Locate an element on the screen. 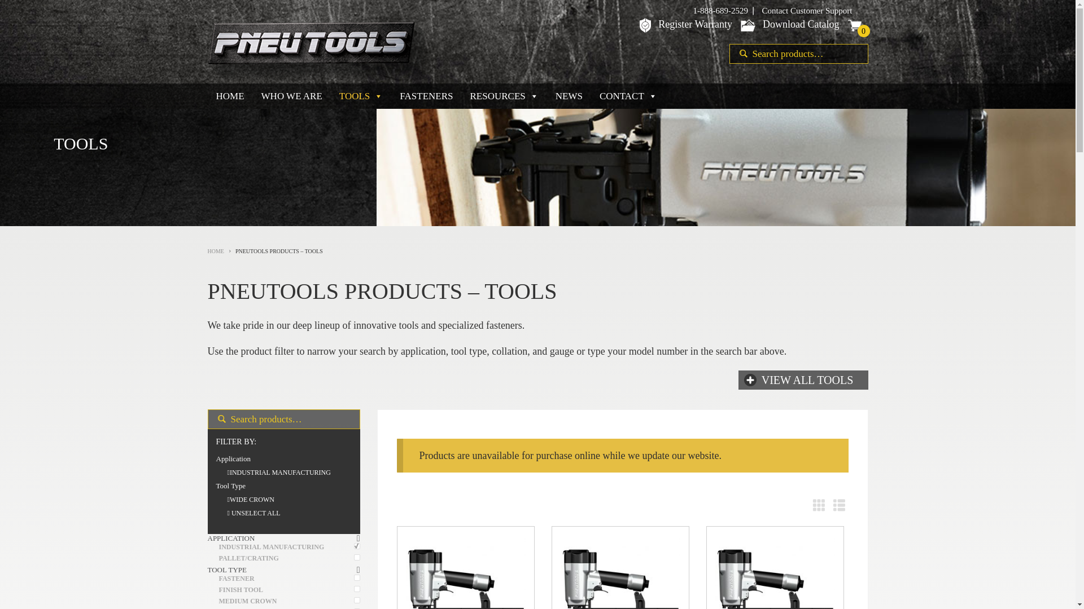 This screenshot has height=609, width=1084. TOOLS is located at coordinates (361, 96).